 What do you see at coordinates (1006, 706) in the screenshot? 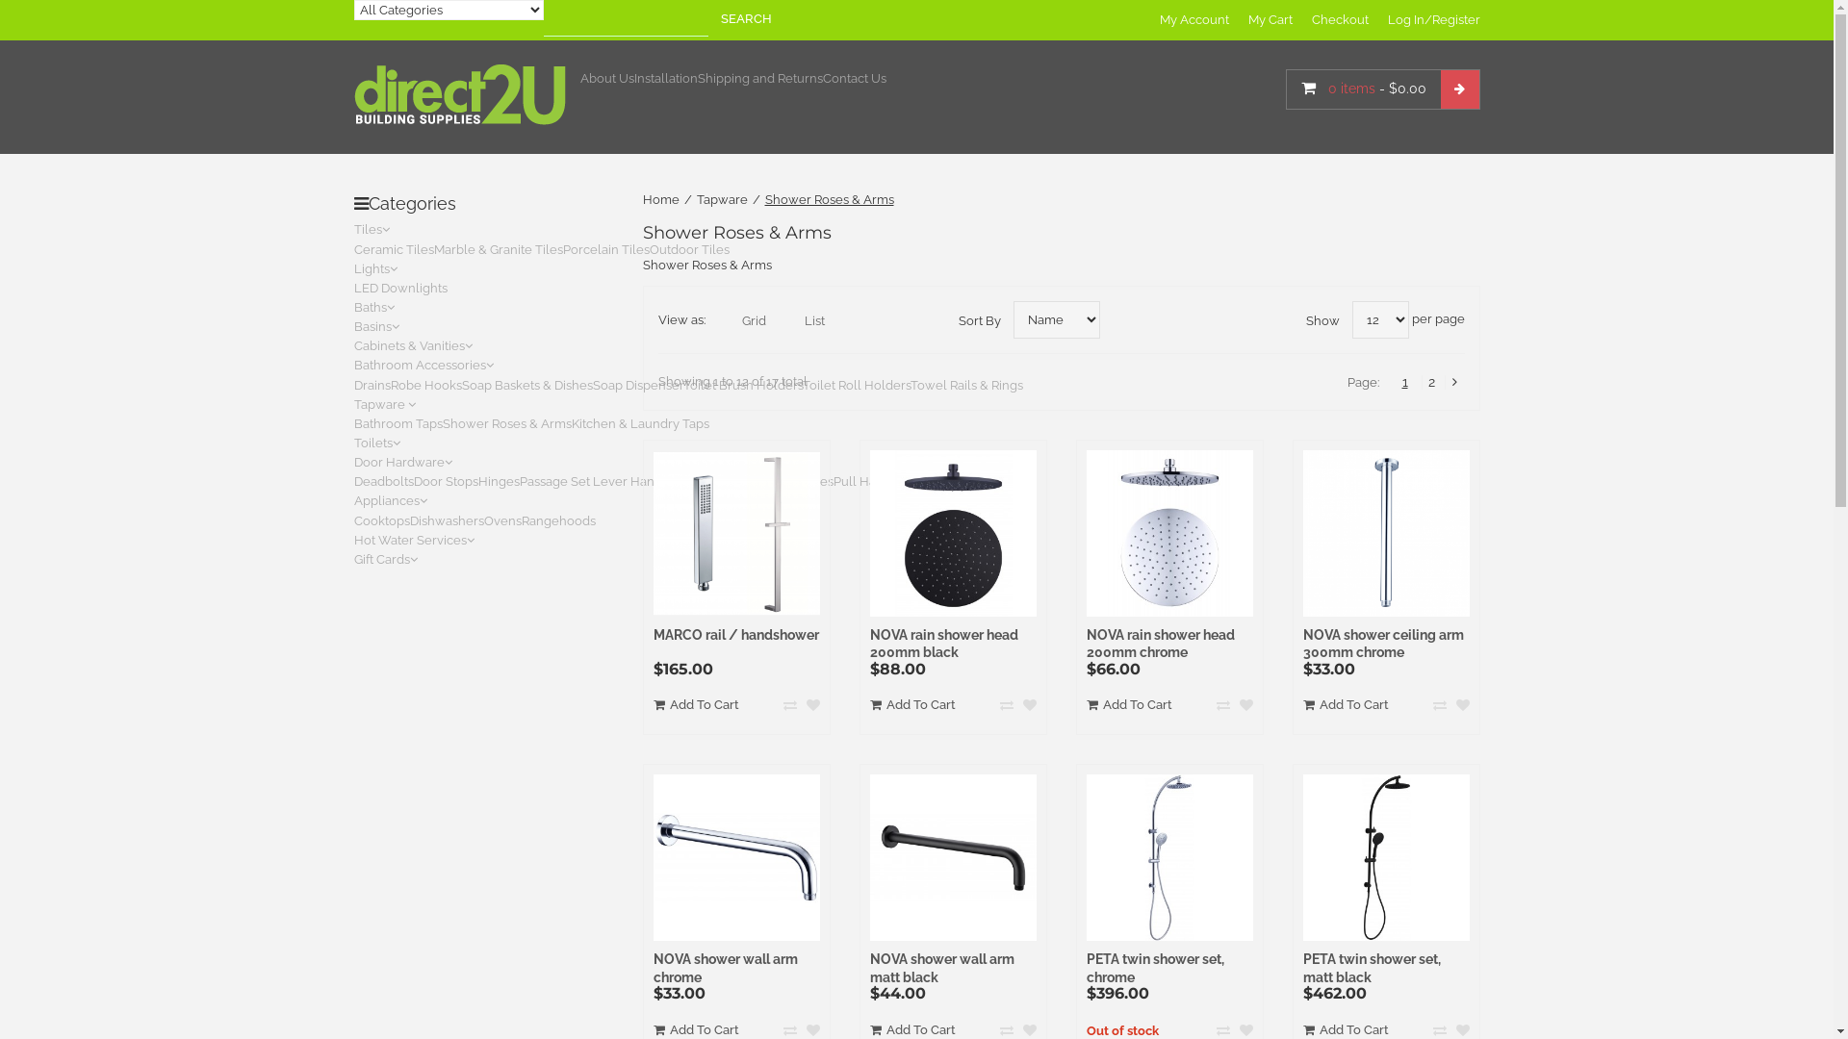
I see `Add to Compare` at bounding box center [1006, 706].